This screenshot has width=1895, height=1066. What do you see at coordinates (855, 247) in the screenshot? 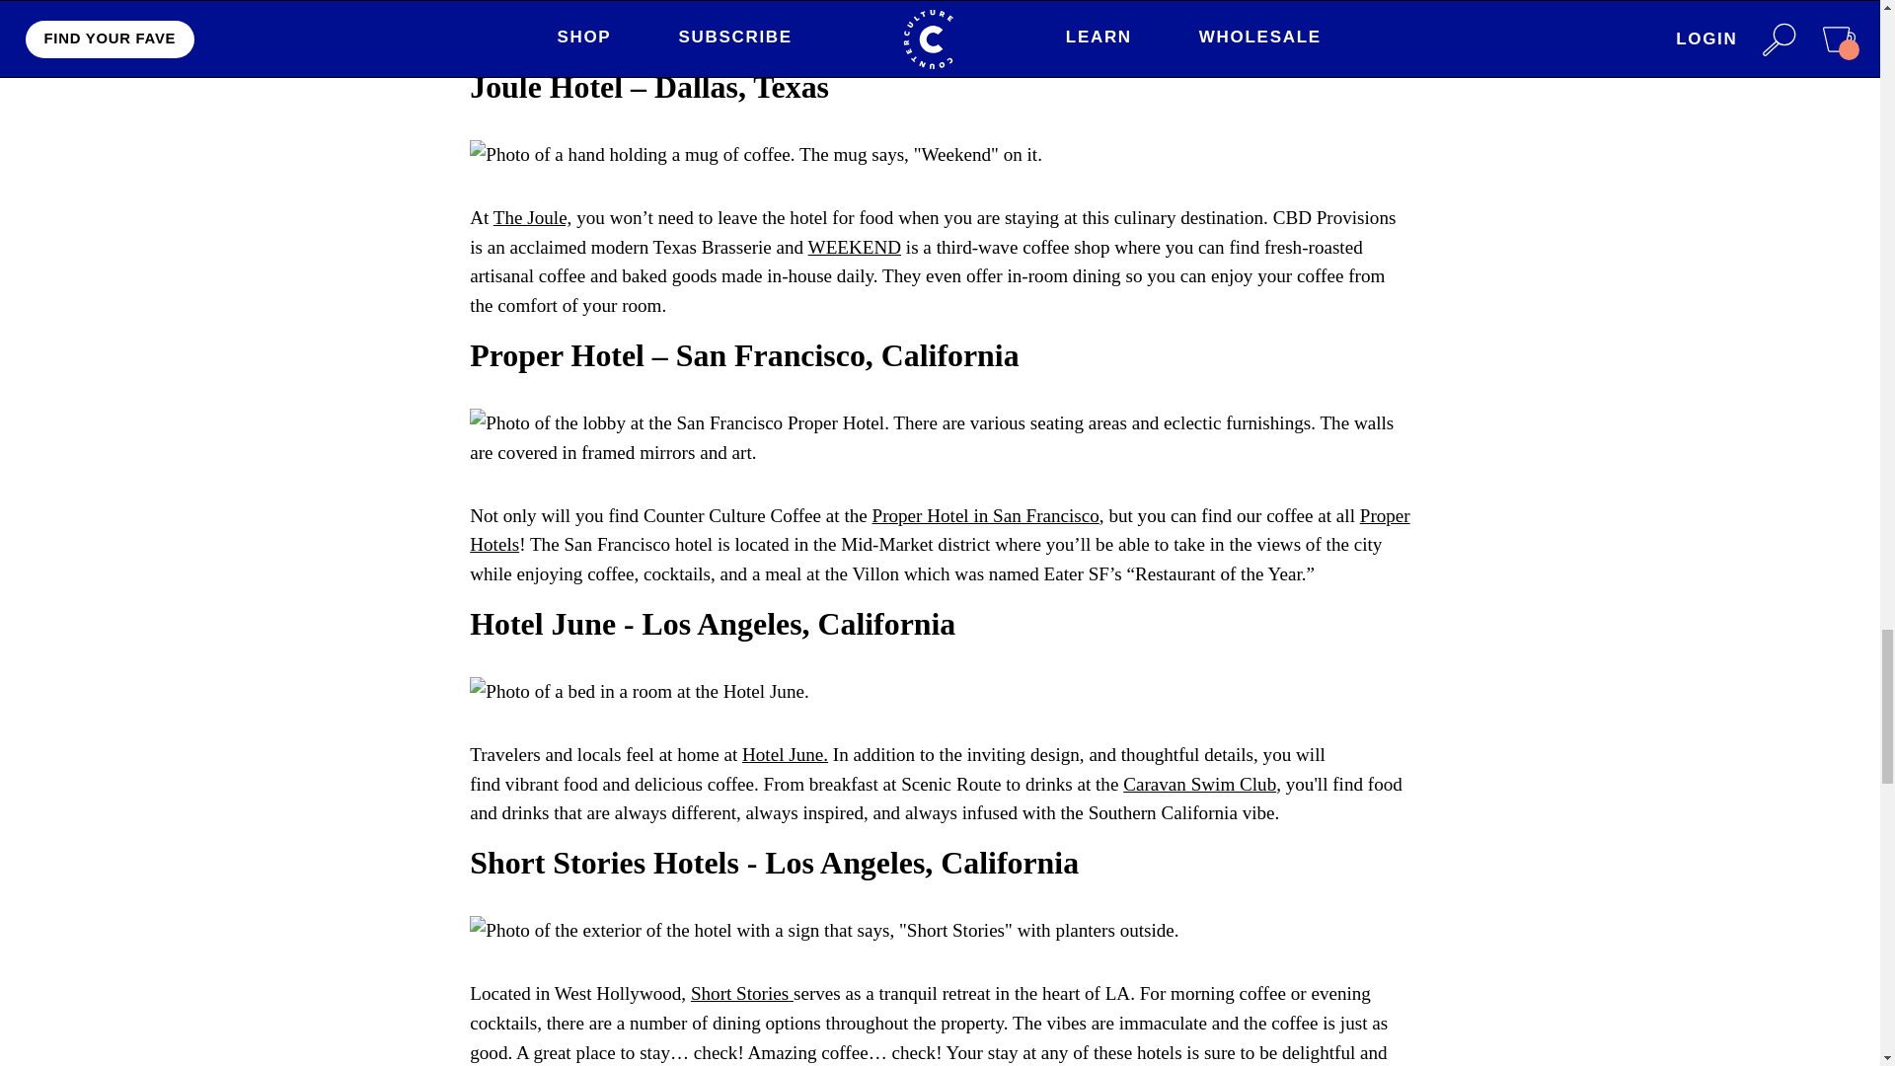
I see `Weekend Coffee` at bounding box center [855, 247].